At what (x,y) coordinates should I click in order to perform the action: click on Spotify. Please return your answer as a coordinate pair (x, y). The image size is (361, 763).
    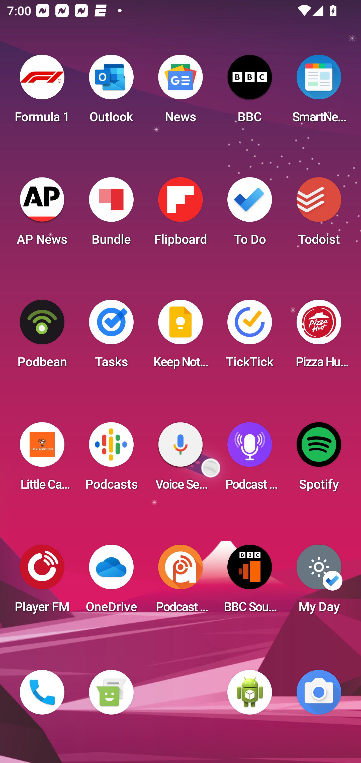
    Looking at the image, I should click on (319, 459).